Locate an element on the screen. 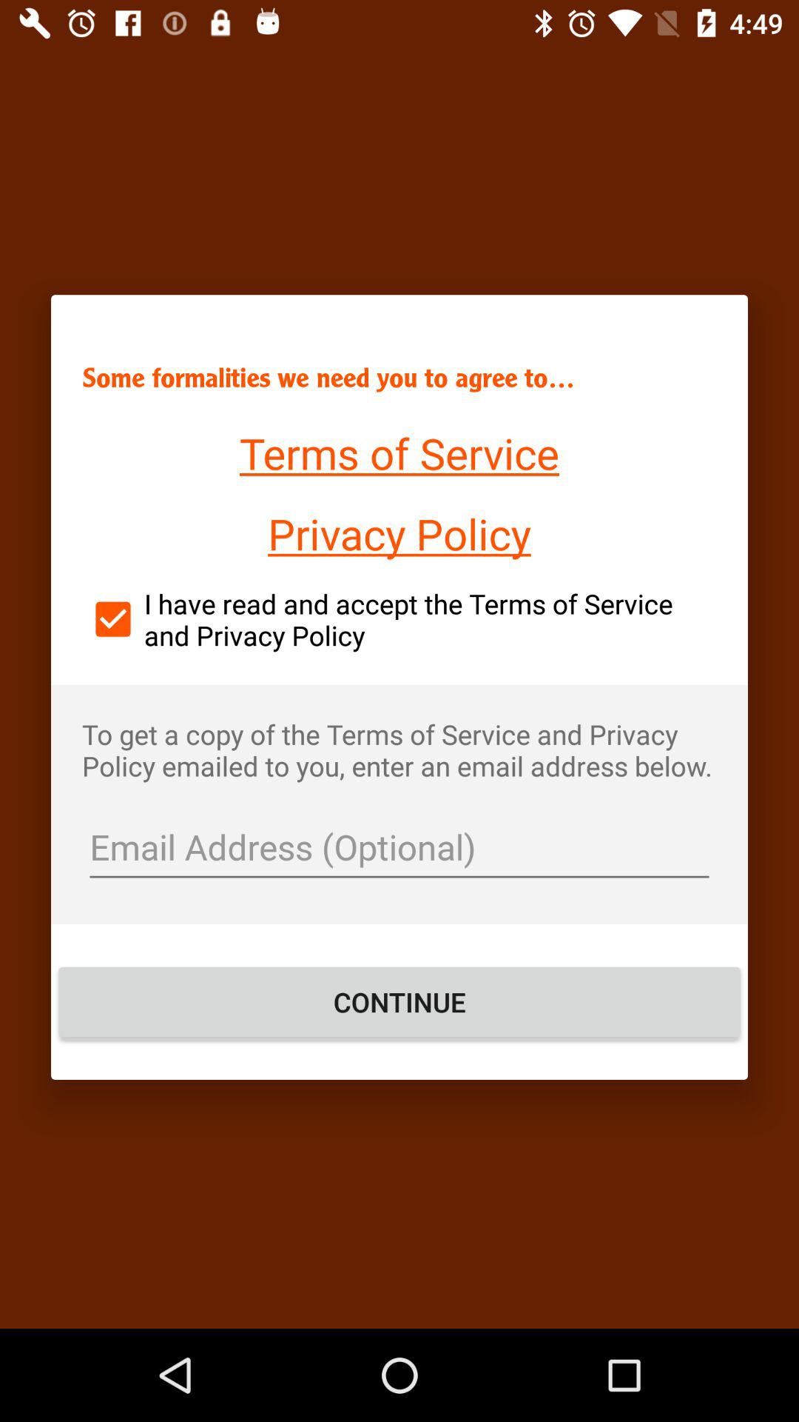  jump to i have read is located at coordinates (399, 619).